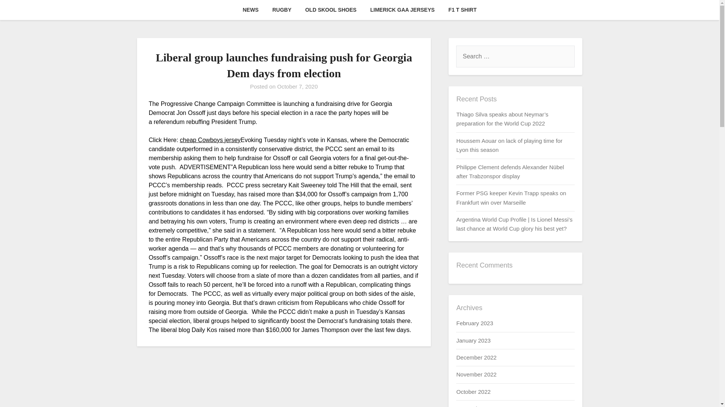 The width and height of the screenshot is (725, 407). What do you see at coordinates (331, 10) in the screenshot?
I see `OLD SKOOL SHOES` at bounding box center [331, 10].